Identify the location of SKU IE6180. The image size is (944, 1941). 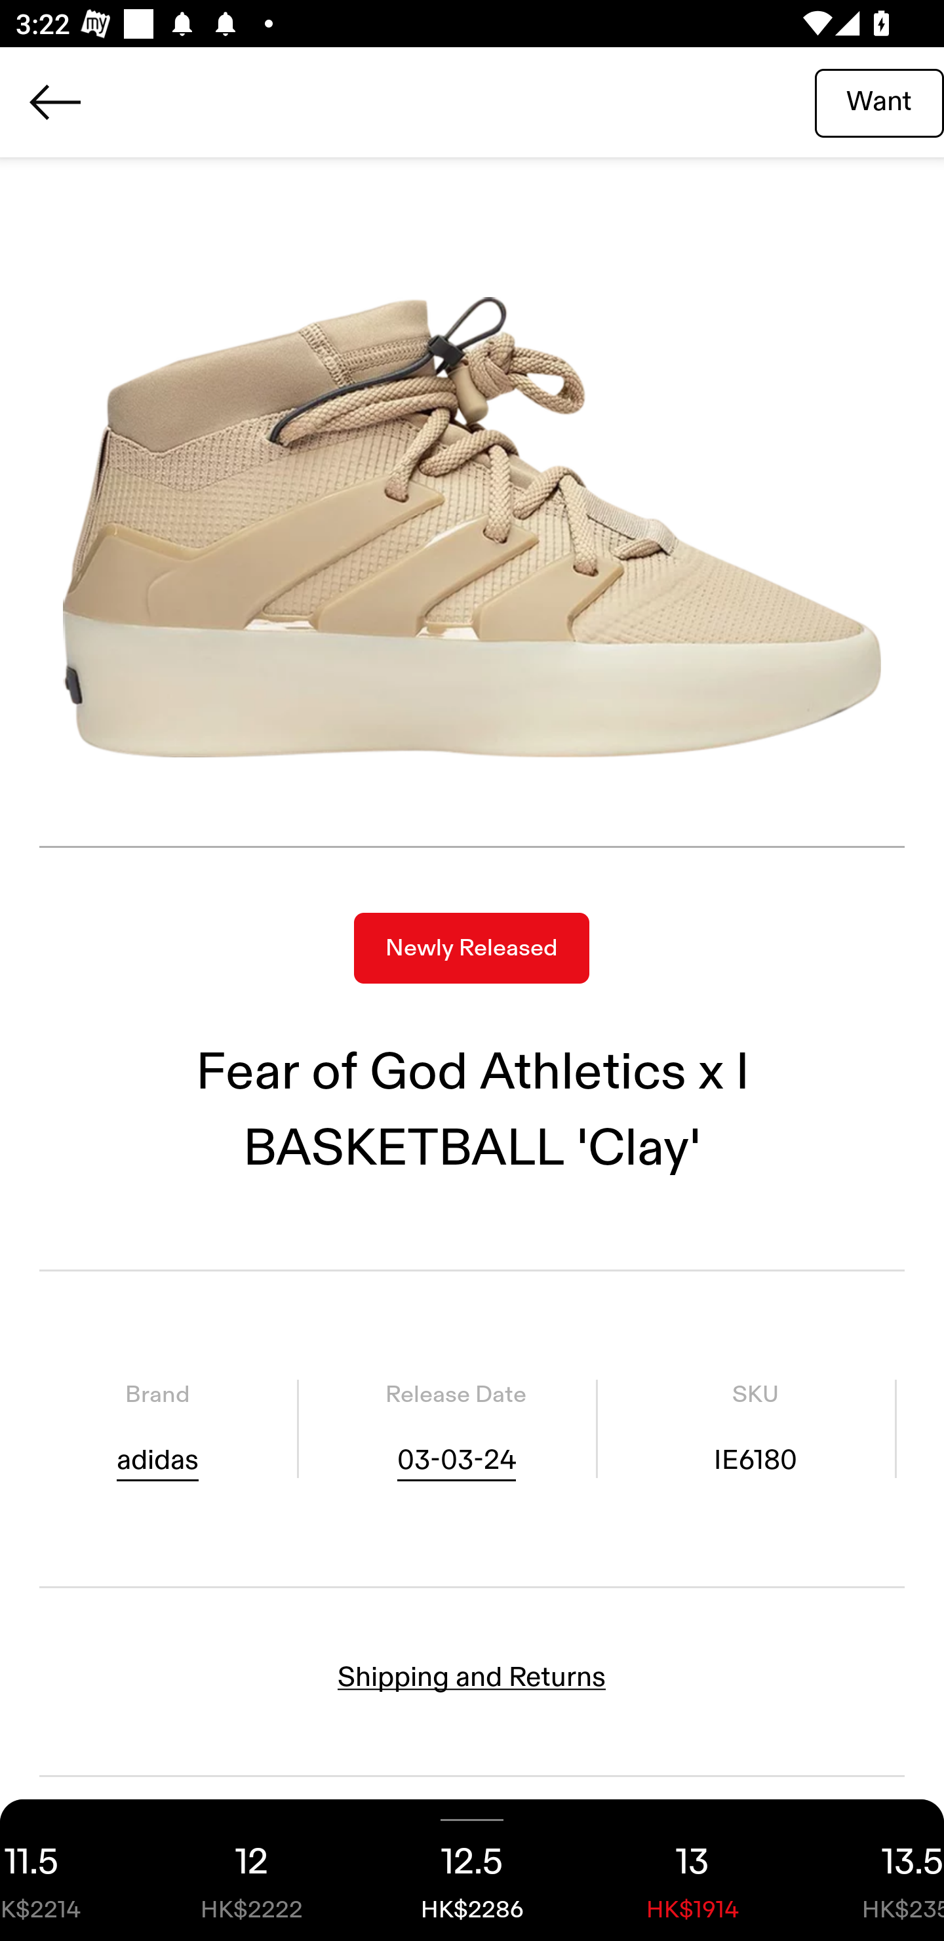
(755, 1428).